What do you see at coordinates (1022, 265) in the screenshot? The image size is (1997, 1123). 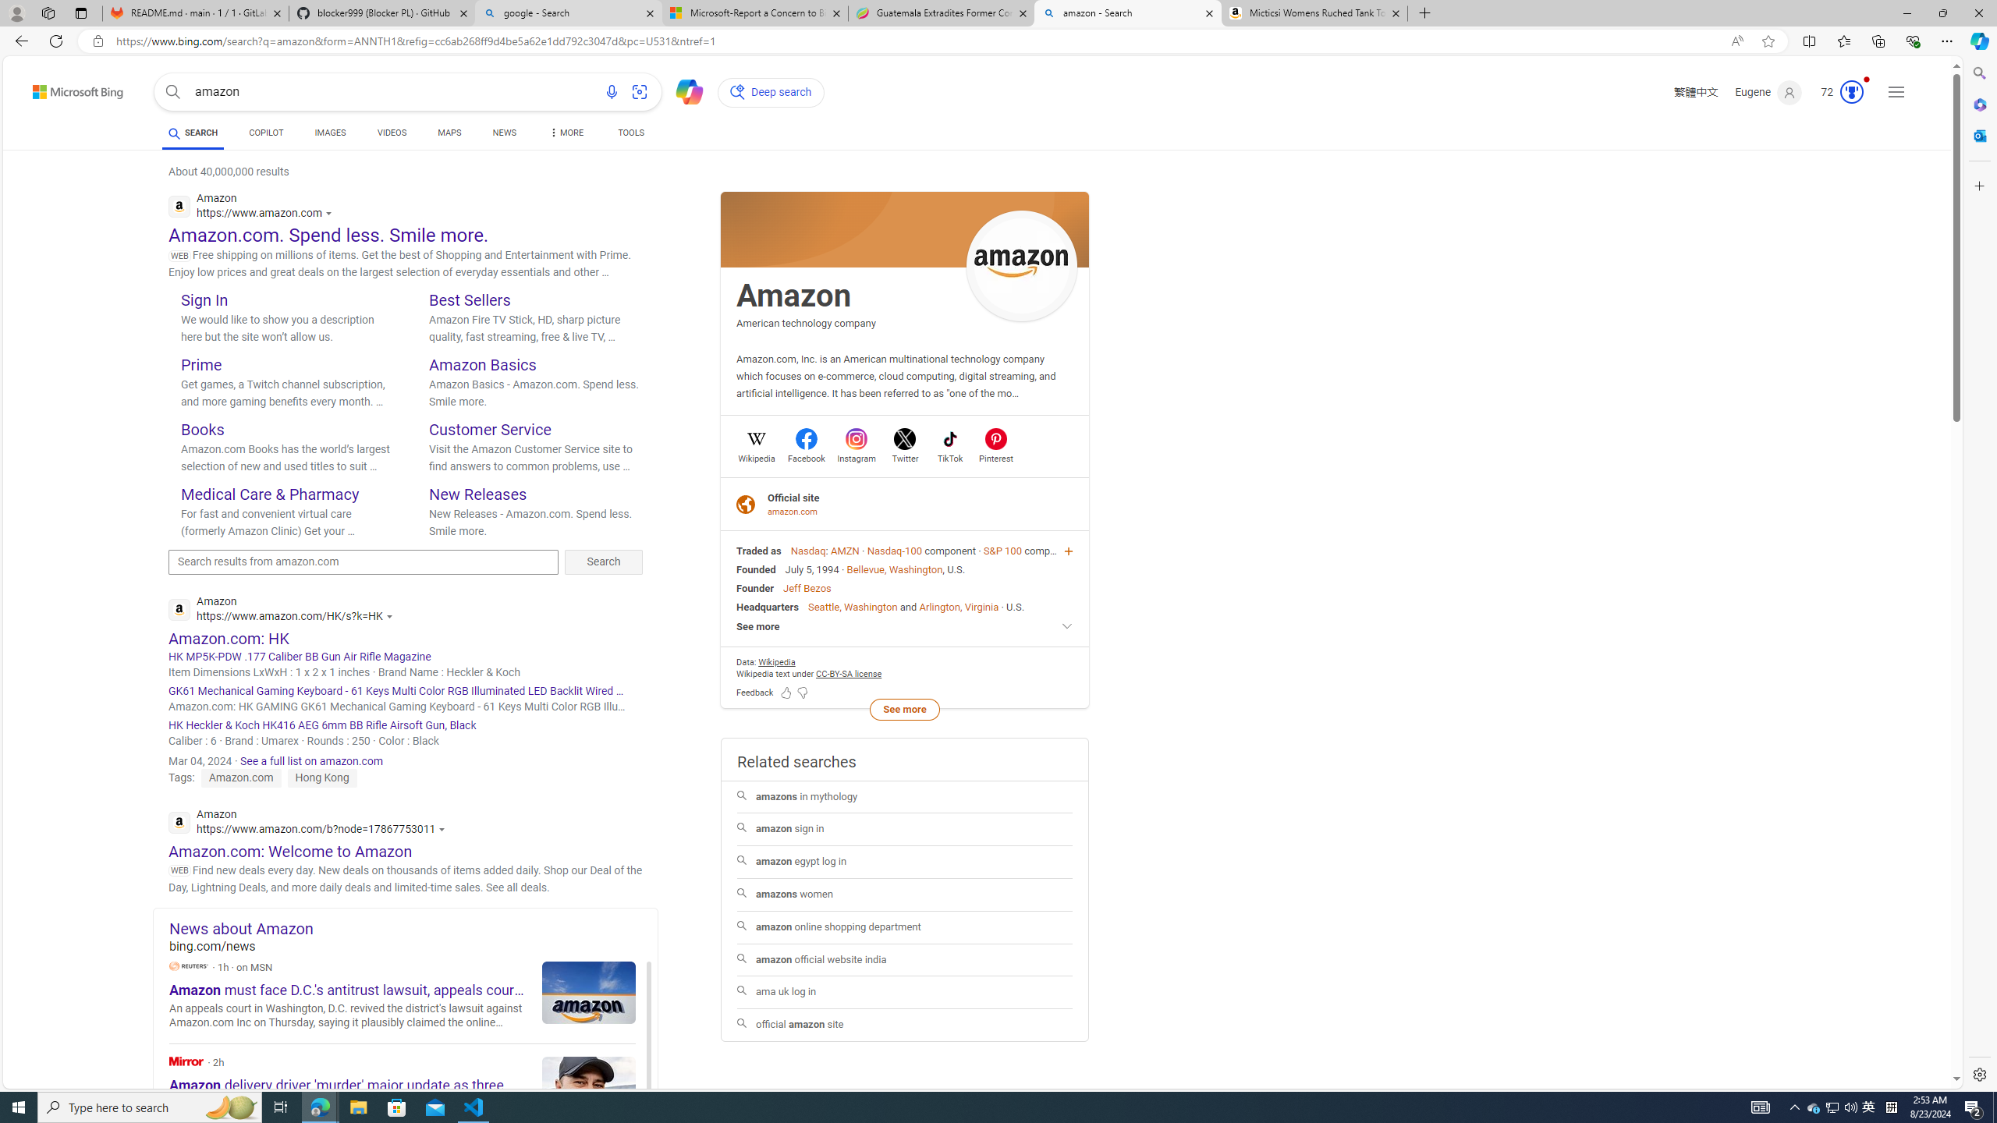 I see `See more images of Amazon` at bounding box center [1022, 265].